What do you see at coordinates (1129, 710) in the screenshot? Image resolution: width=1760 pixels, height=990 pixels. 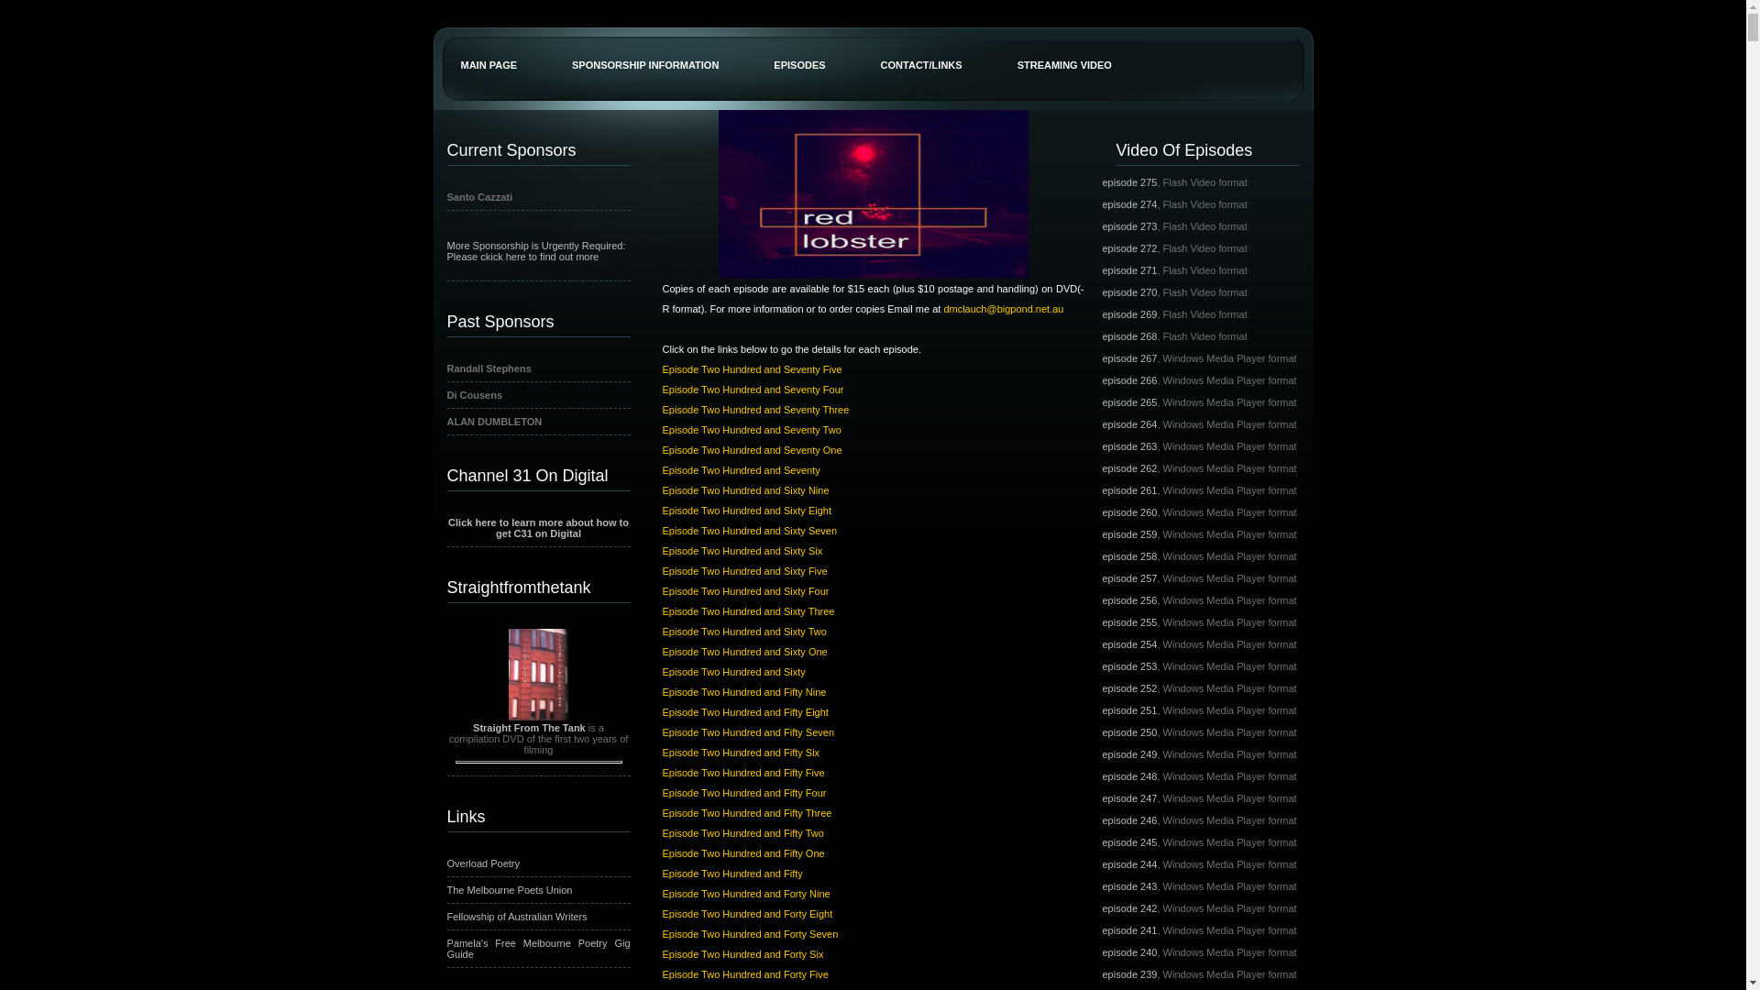 I see `episode 251` at bounding box center [1129, 710].